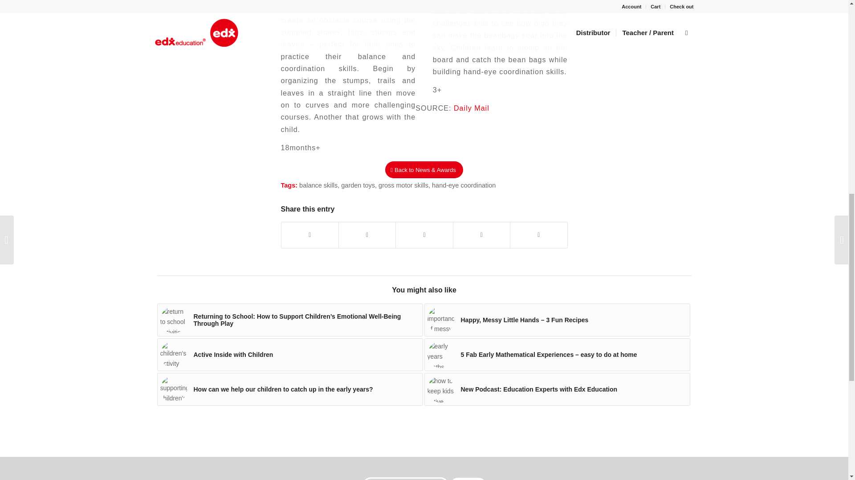  Describe the element at coordinates (358, 185) in the screenshot. I see `garden toys` at that location.